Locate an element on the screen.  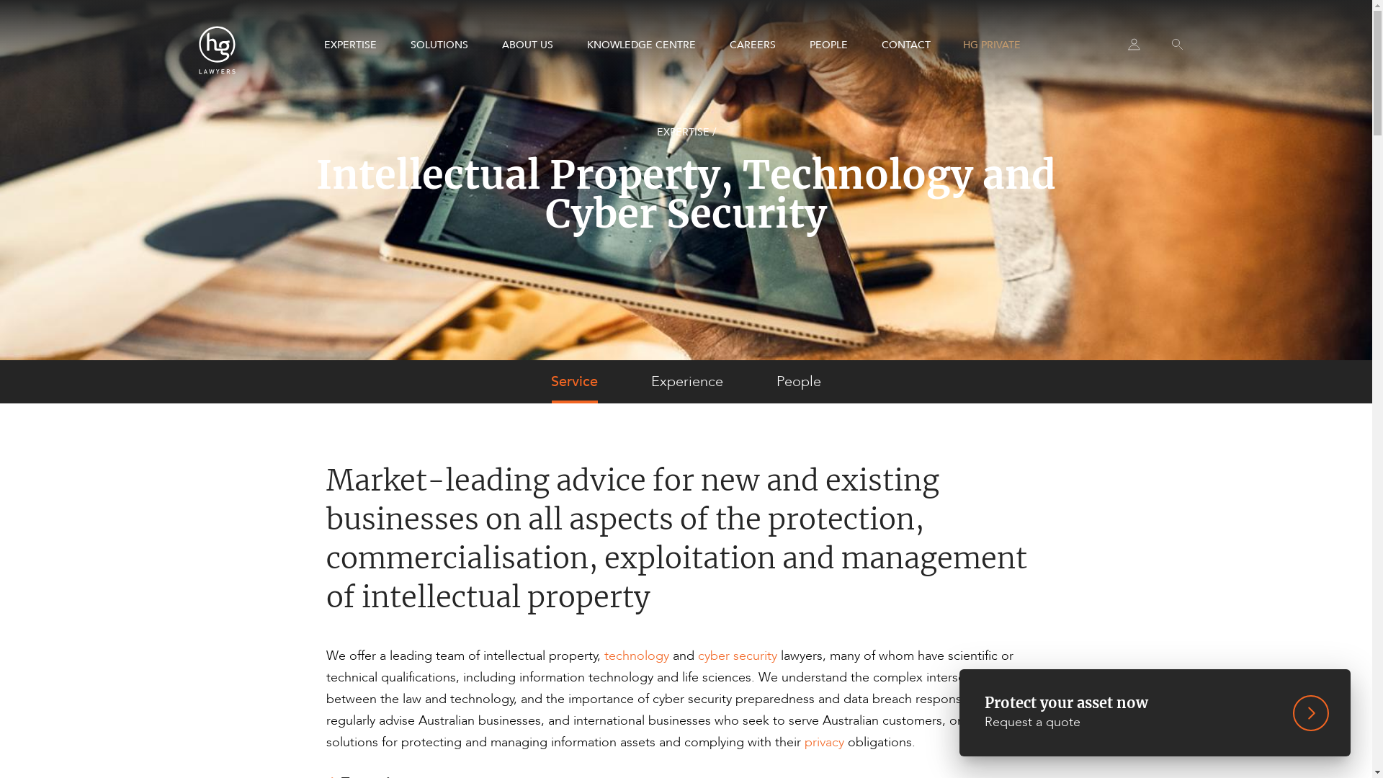
Service is located at coordinates (575, 382).